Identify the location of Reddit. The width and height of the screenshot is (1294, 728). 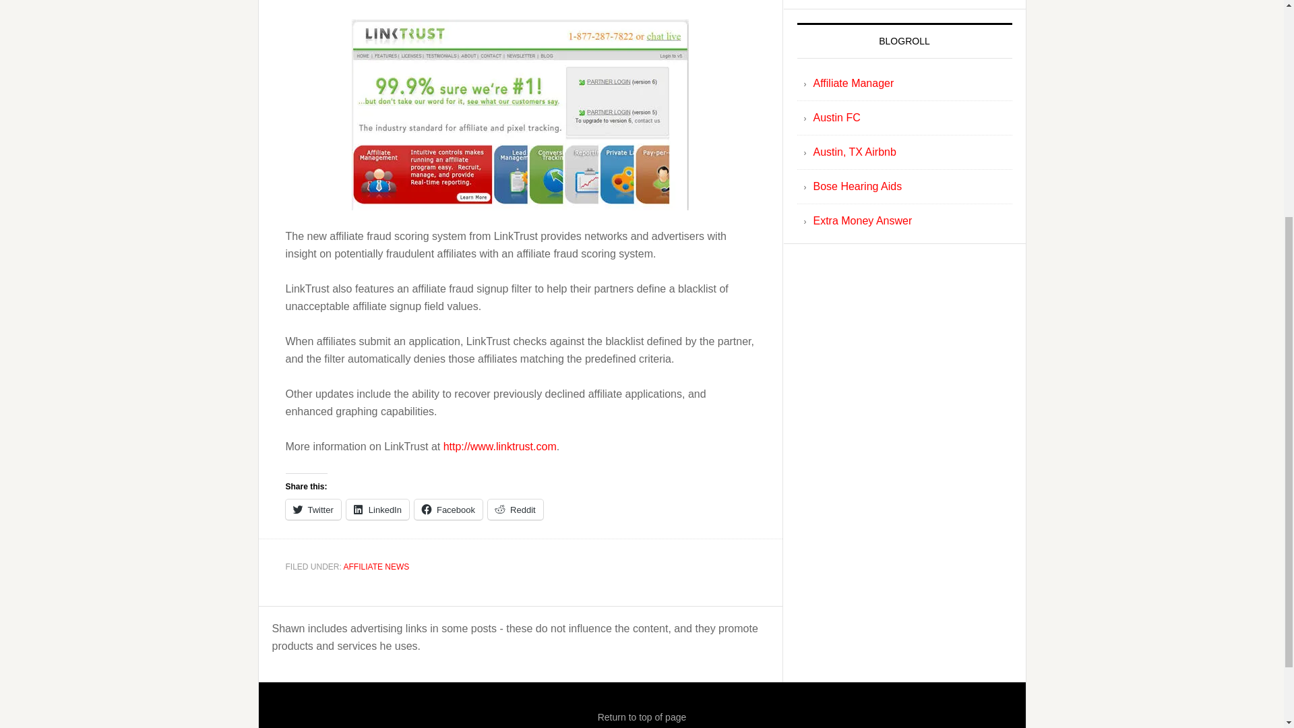
(515, 510).